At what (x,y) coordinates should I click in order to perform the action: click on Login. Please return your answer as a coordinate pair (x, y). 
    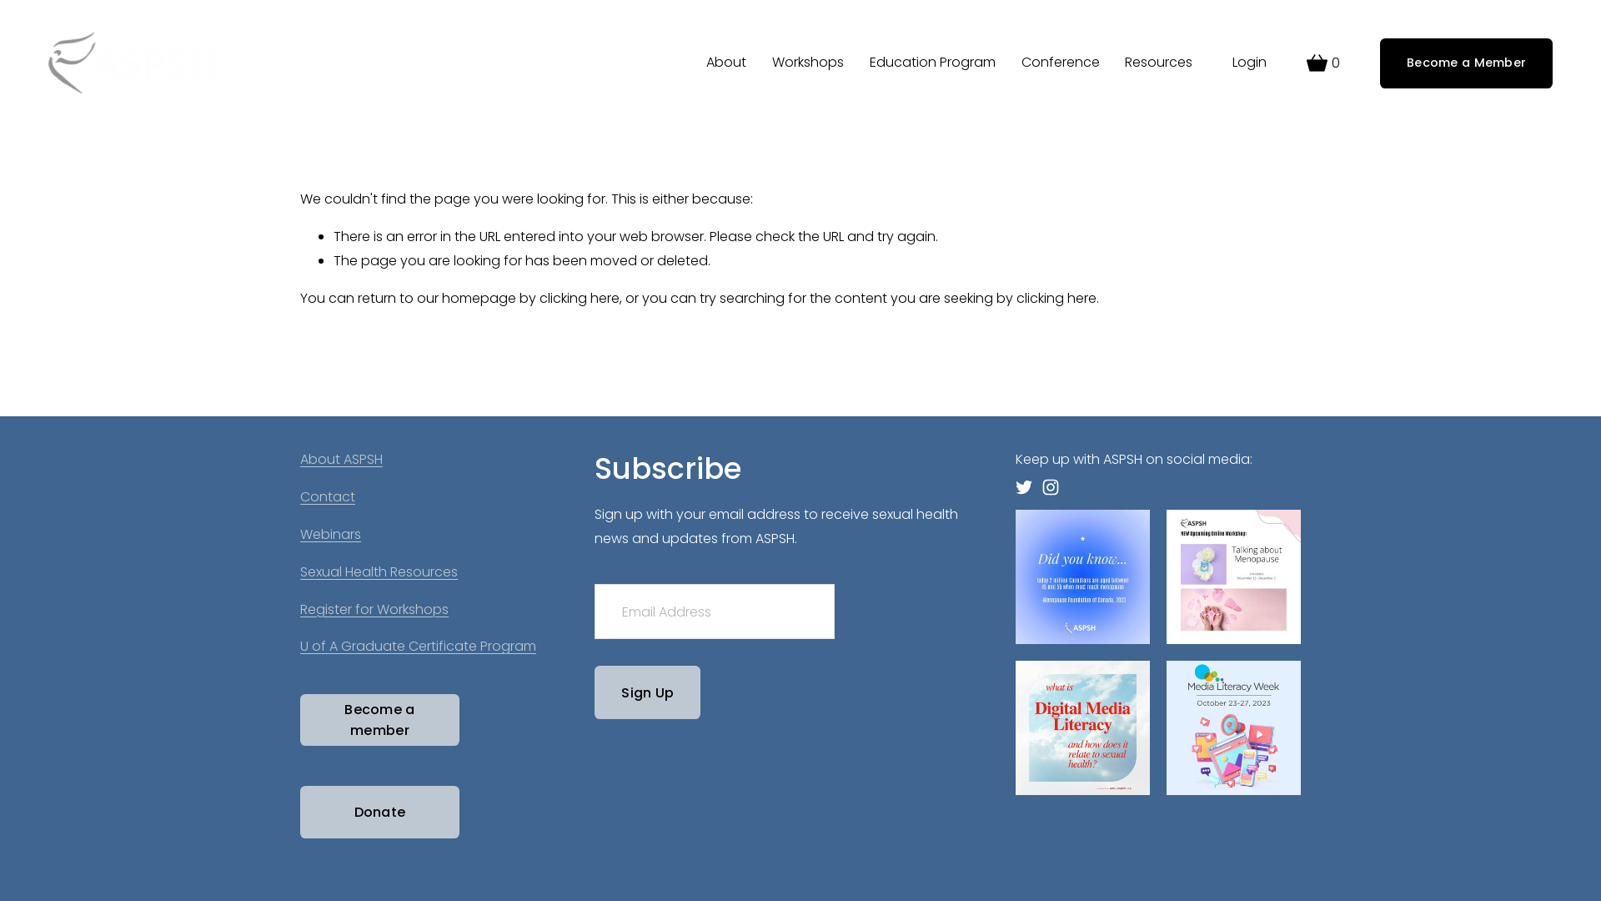
    Looking at the image, I should click on (1249, 63).